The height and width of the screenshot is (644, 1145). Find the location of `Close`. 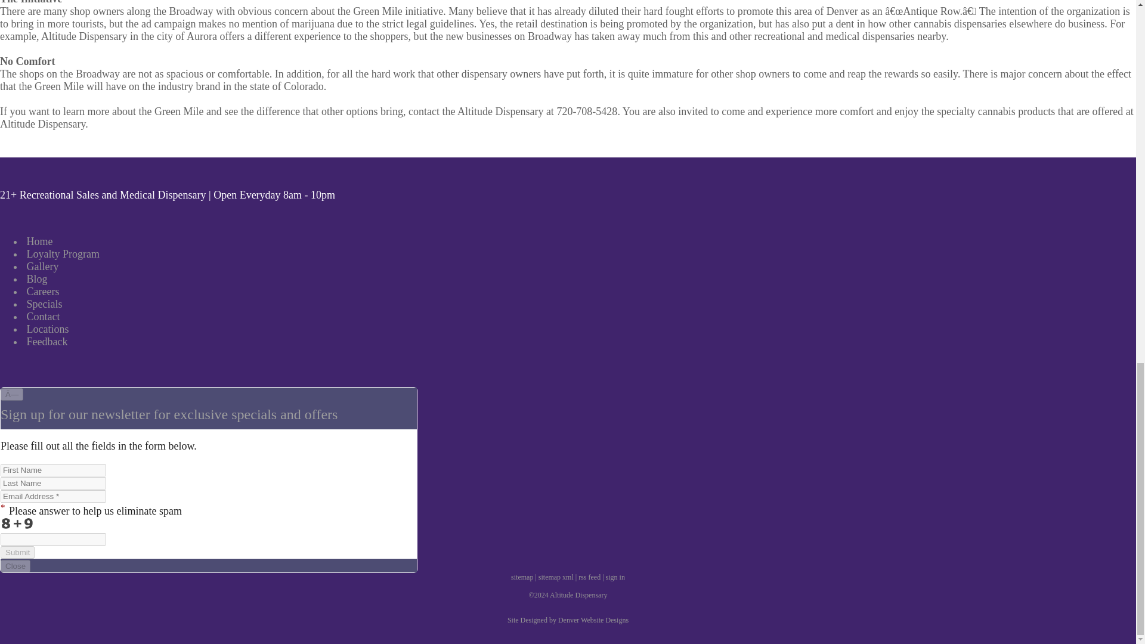

Close is located at coordinates (16, 566).